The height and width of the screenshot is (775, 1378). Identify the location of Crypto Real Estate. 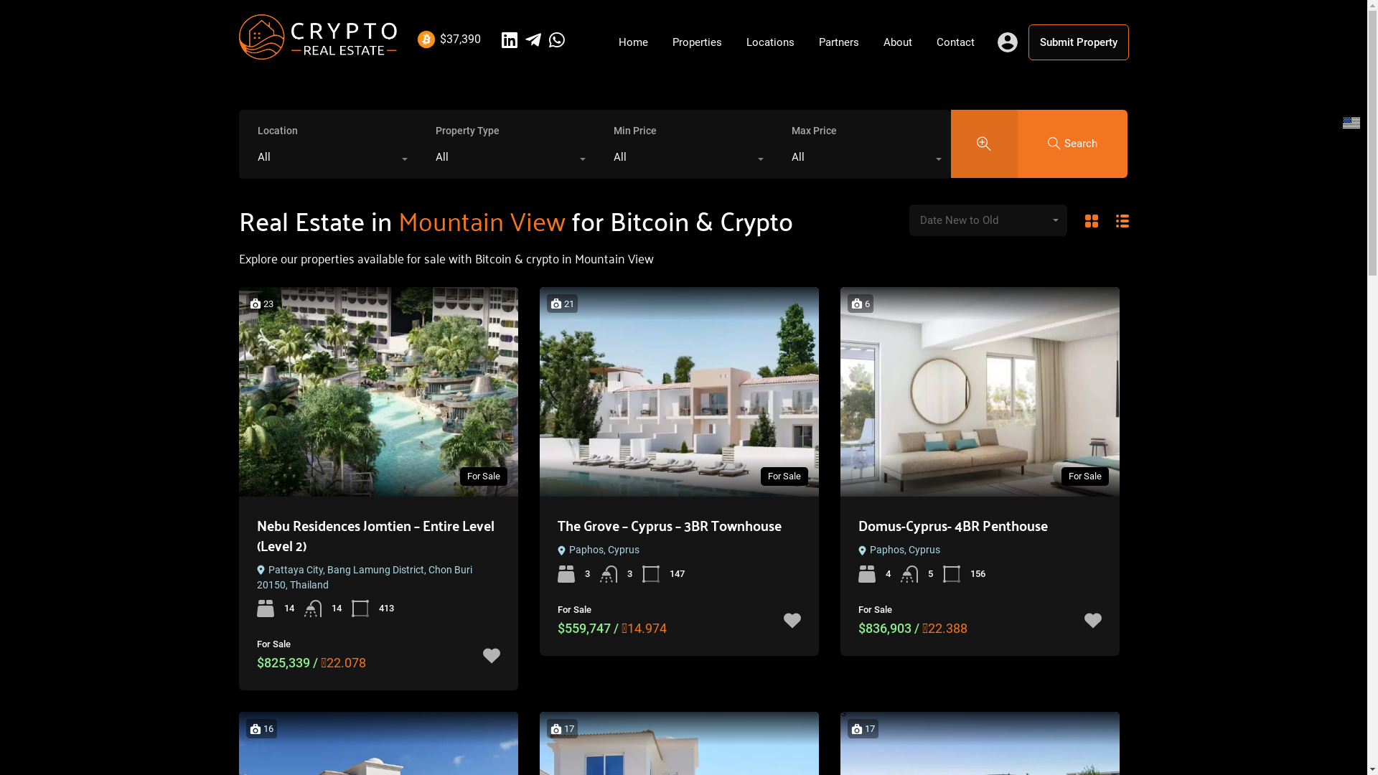
(317, 53).